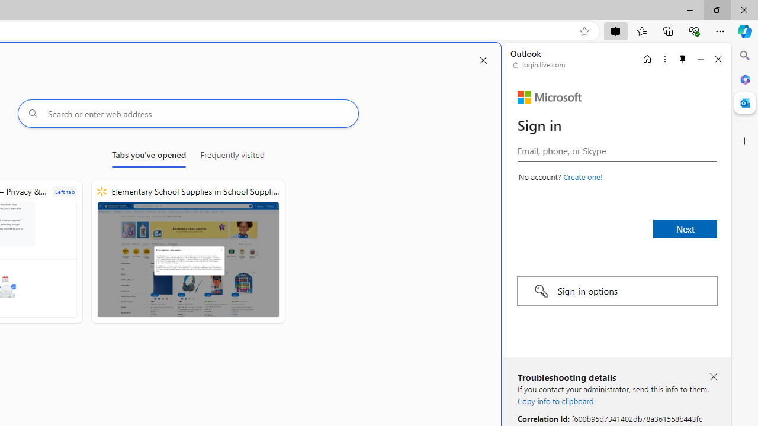 The image size is (758, 426). Describe the element at coordinates (584, 31) in the screenshot. I see `Add this page to favorites (Ctrl+D)` at that location.